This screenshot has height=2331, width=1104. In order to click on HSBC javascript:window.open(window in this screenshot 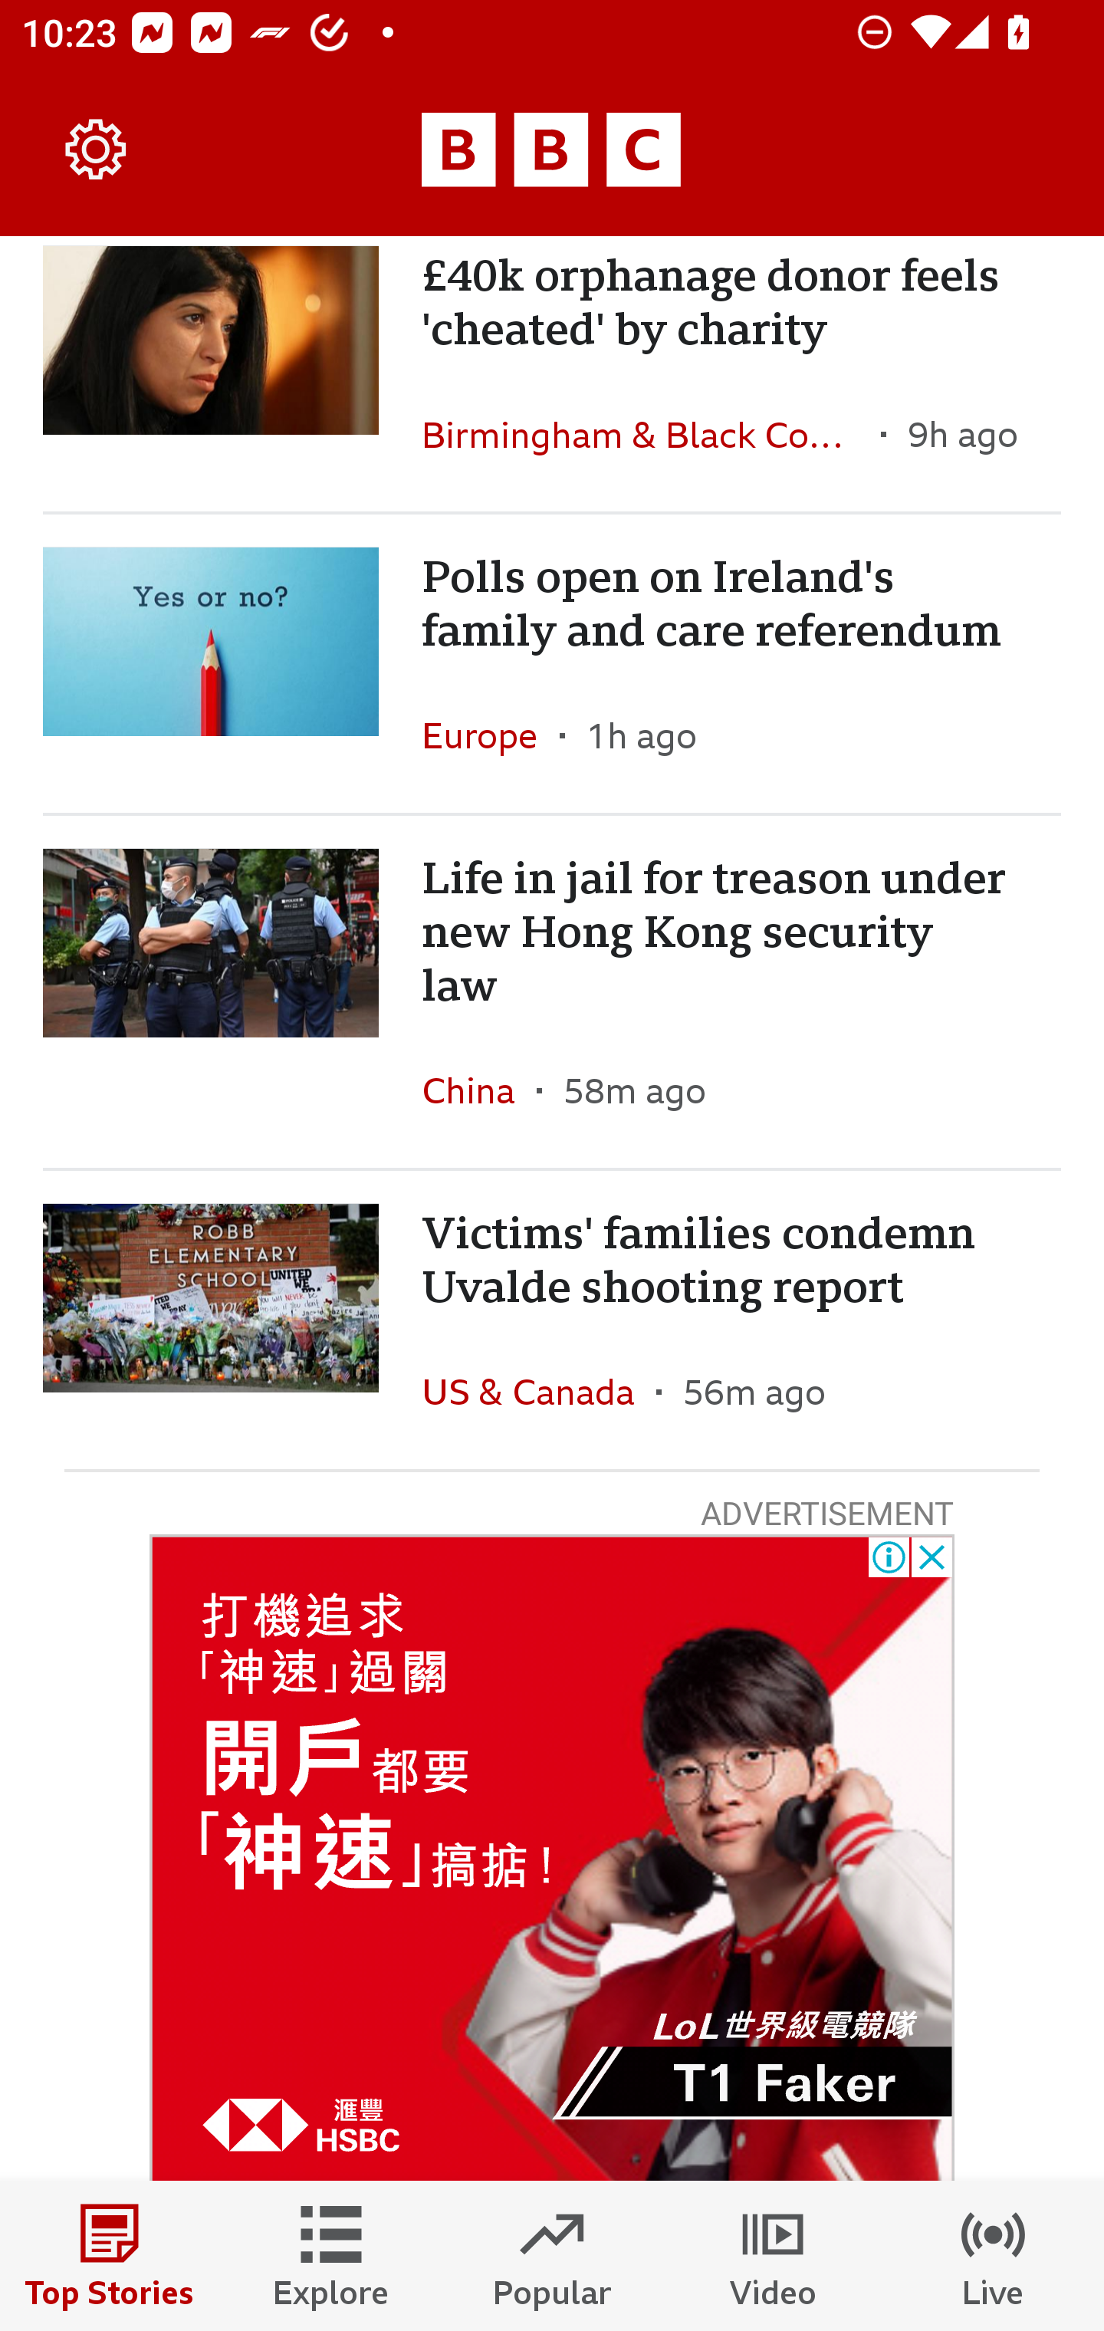, I will do `click(552, 1857)`.